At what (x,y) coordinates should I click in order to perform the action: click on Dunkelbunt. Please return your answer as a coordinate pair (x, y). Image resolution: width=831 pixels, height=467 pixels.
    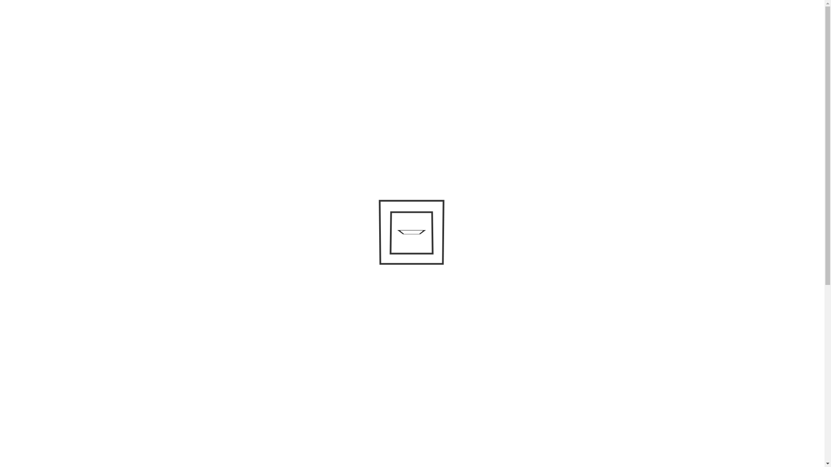
    Looking at the image, I should click on (399, 55).